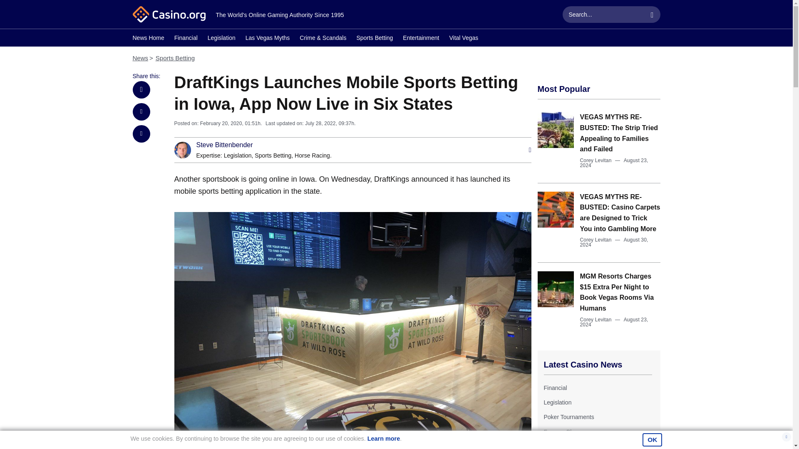  I want to click on Sports Betting, so click(175, 57).